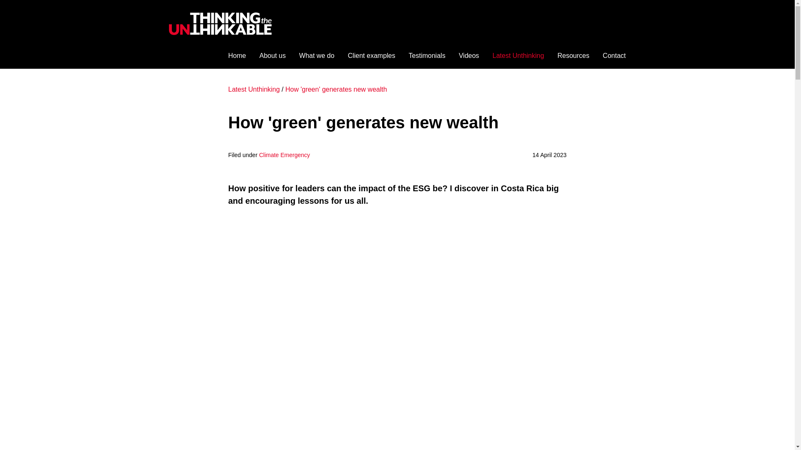 This screenshot has height=450, width=801. I want to click on Videos, so click(469, 55).